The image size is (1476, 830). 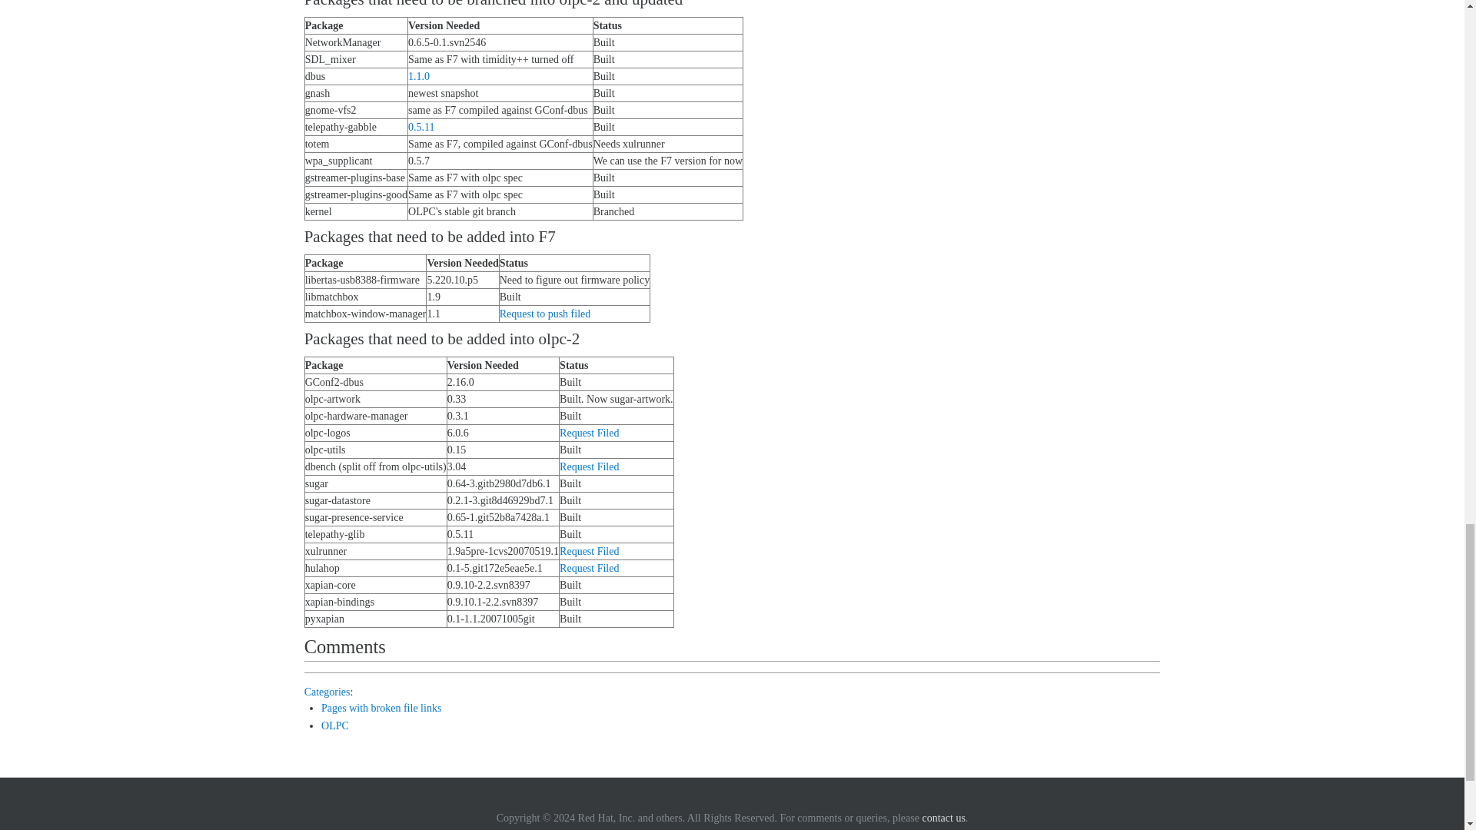 I want to click on Category:OLPC, so click(x=335, y=725).